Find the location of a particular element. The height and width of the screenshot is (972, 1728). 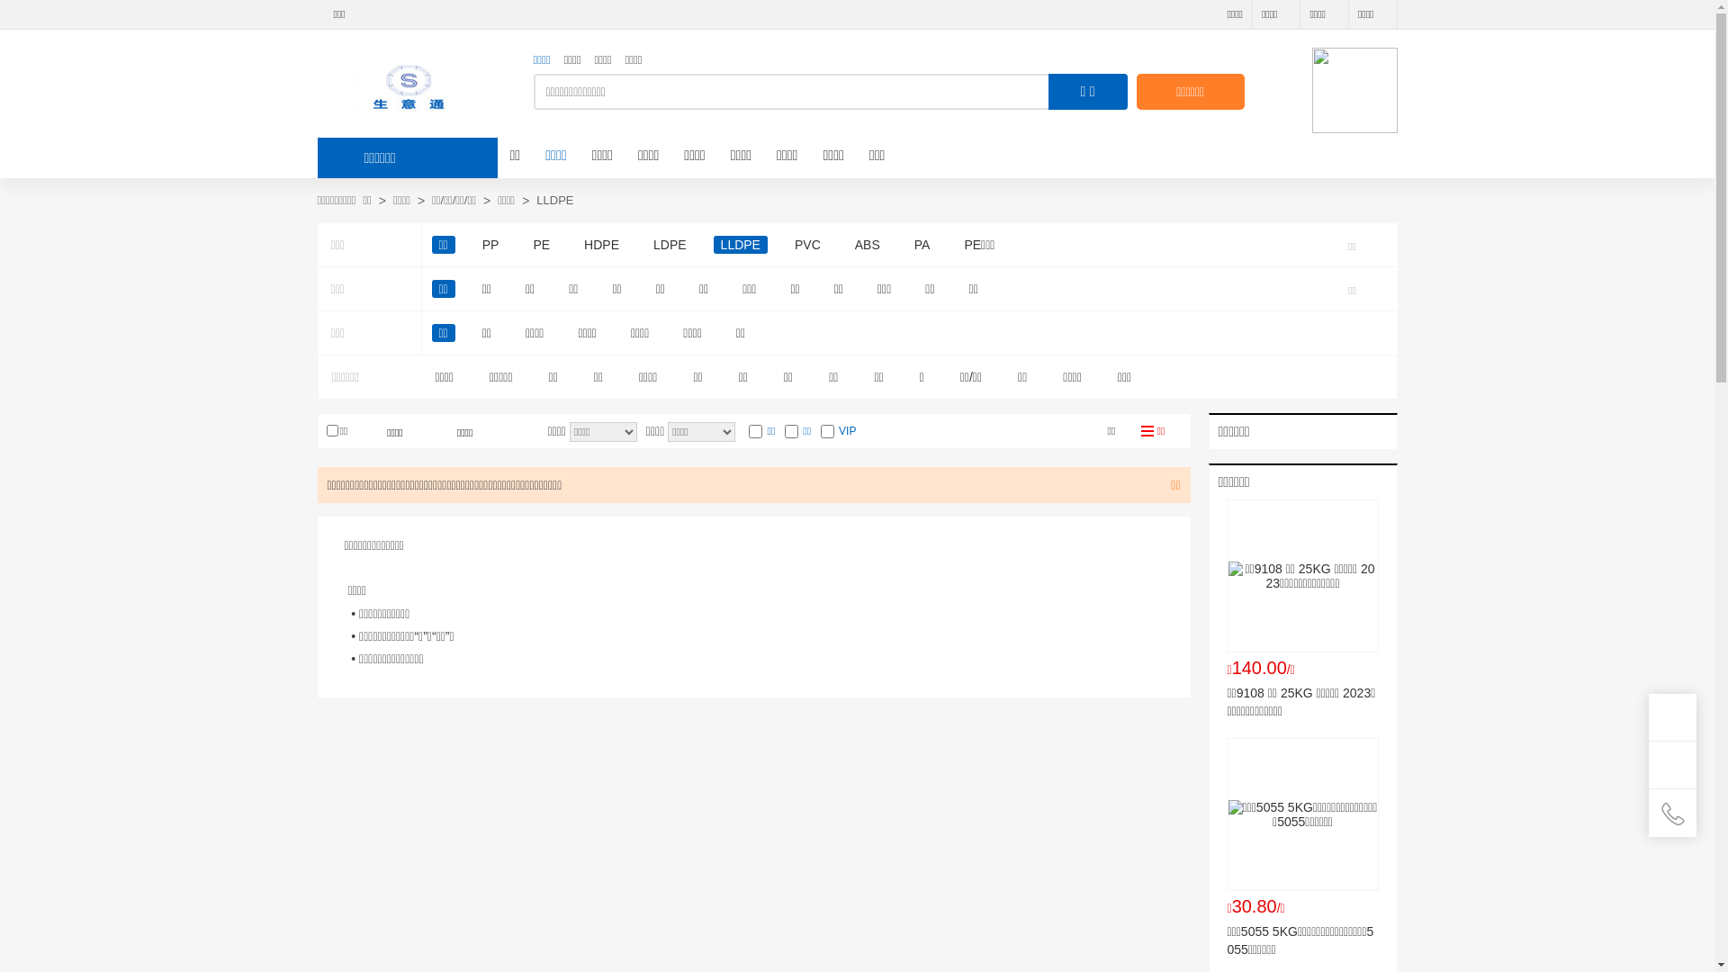

PVC is located at coordinates (808, 245).